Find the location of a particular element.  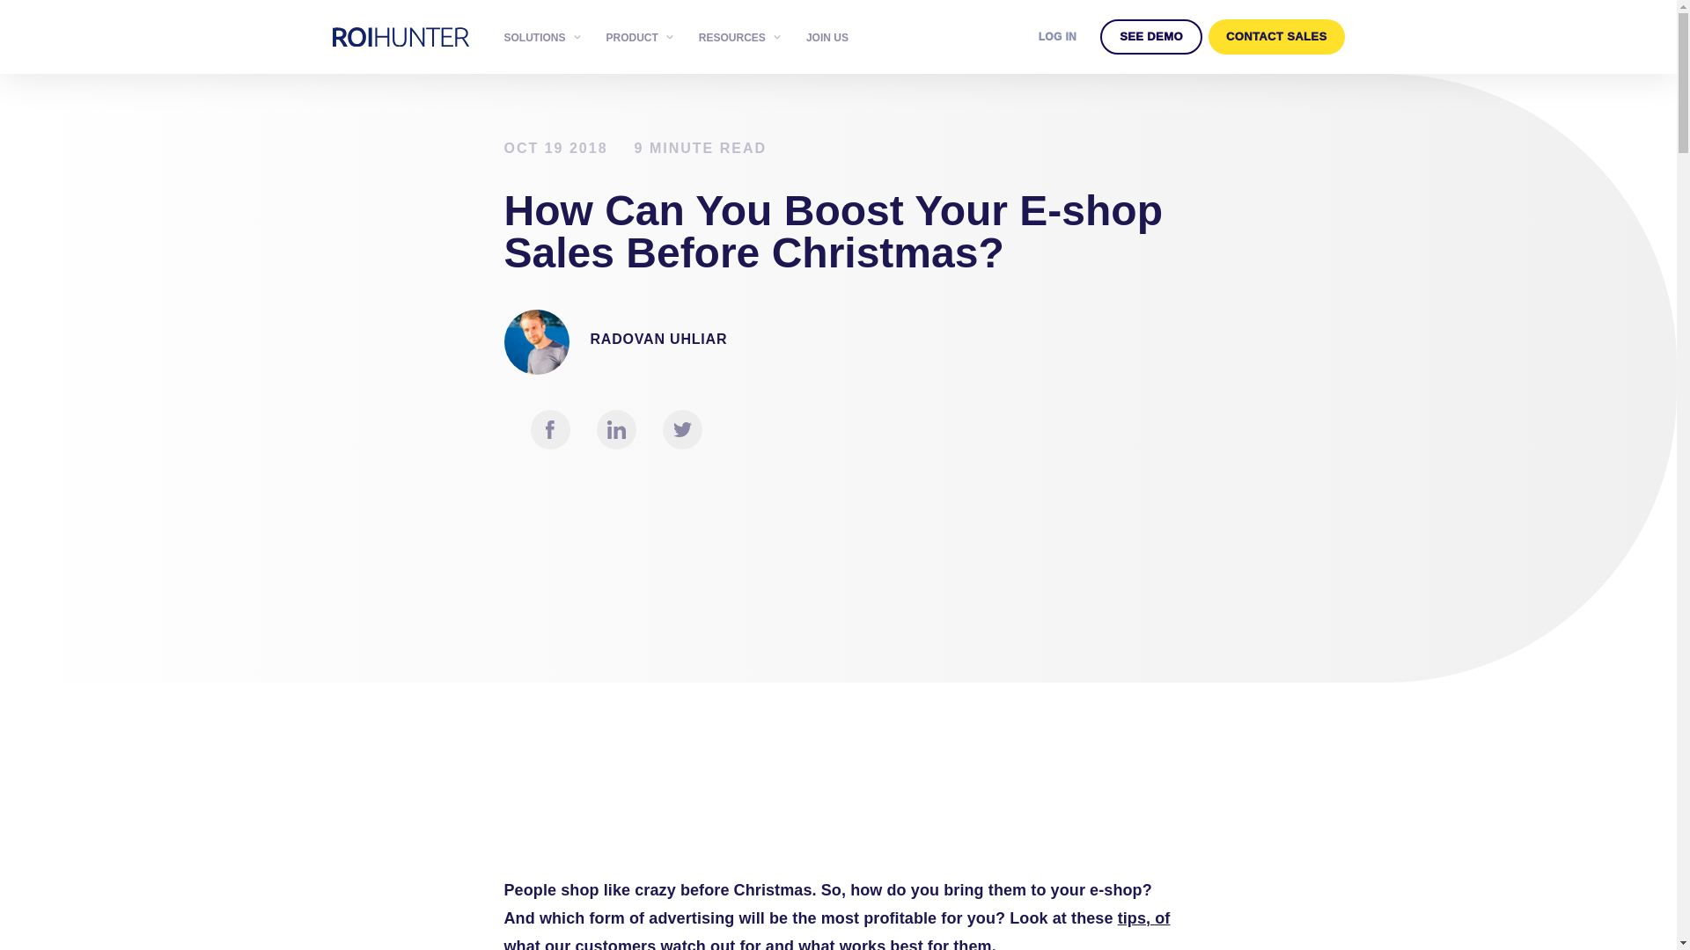

JOIN US is located at coordinates (834, 37).